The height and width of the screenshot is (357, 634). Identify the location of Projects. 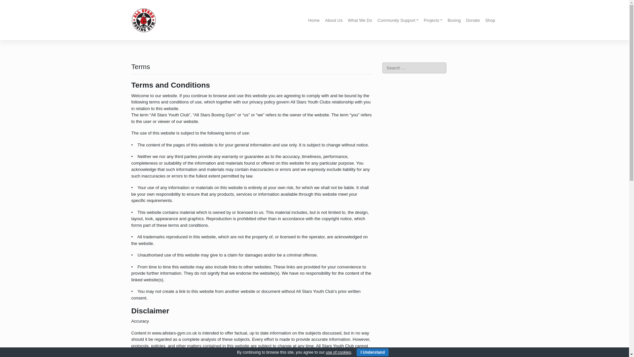
(433, 20).